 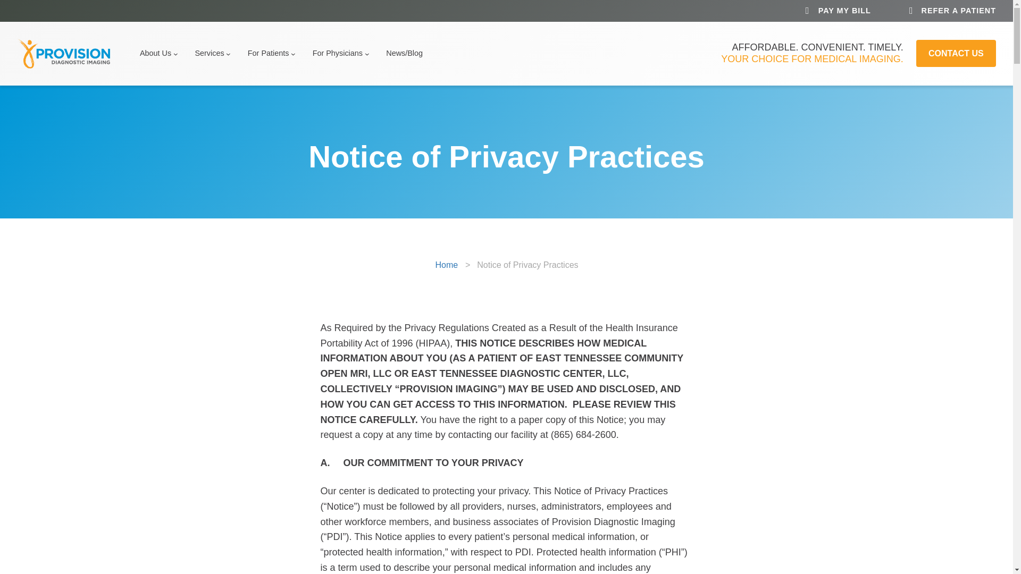 What do you see at coordinates (337, 53) in the screenshot?
I see `For Physicians` at bounding box center [337, 53].